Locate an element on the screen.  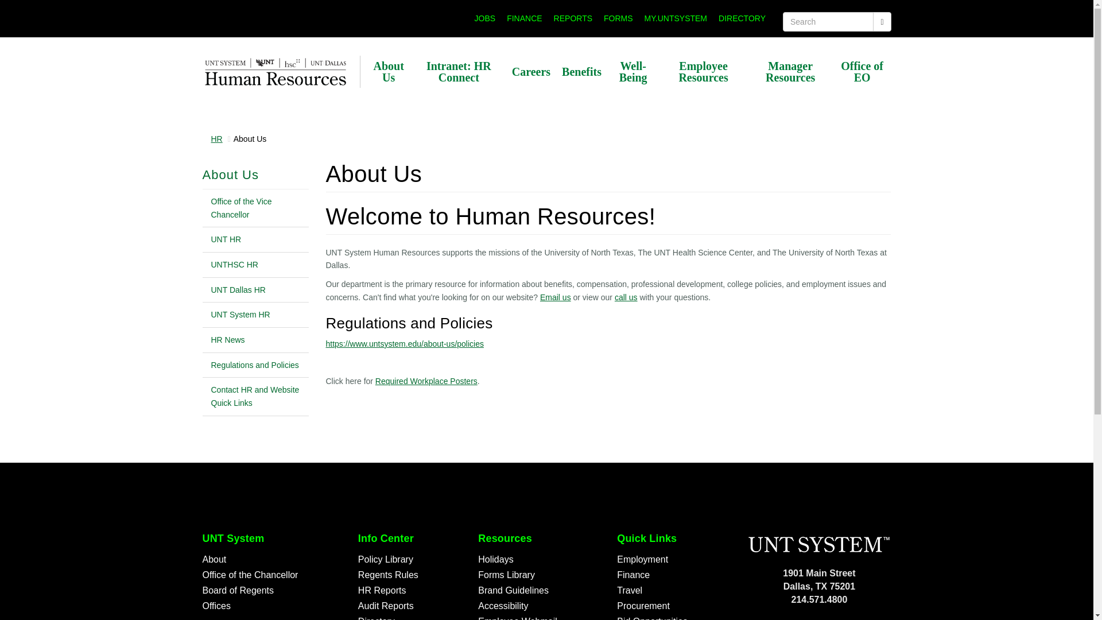
UNT System HR Logo is located at coordinates (274, 72).